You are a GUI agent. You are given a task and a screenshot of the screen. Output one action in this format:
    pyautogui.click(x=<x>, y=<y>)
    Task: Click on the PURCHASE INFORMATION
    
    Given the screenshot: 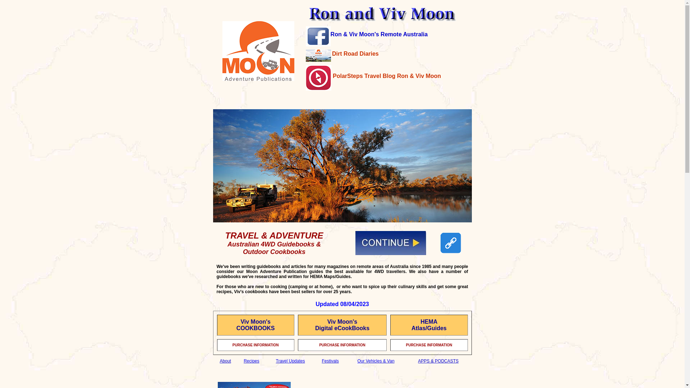 What is the action you would take?
    pyautogui.click(x=342, y=345)
    